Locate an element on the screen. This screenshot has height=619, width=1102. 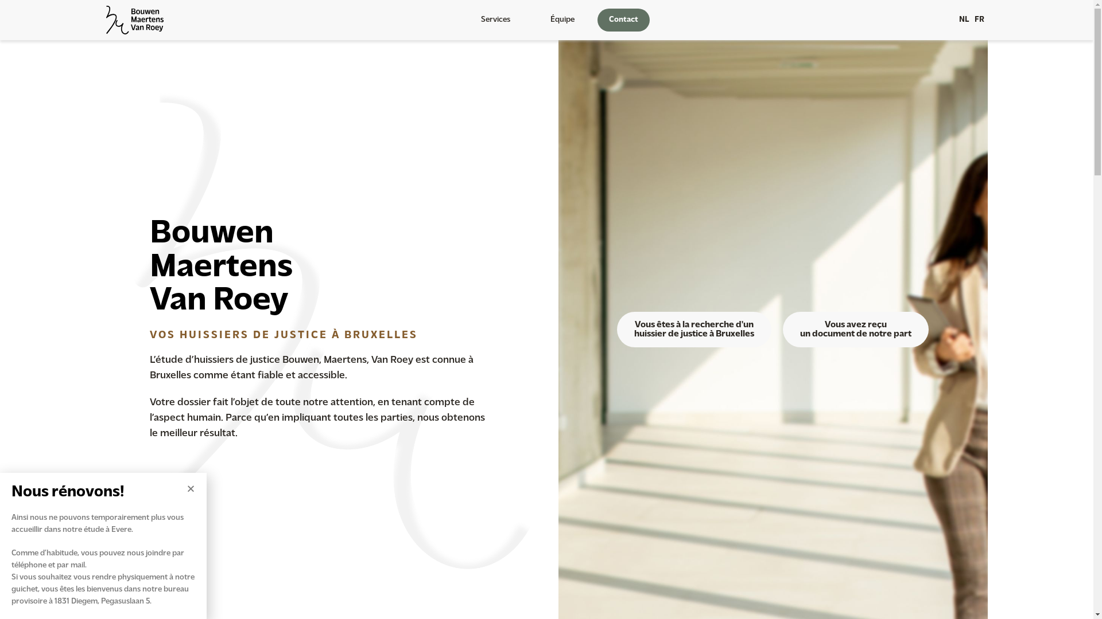
FR is located at coordinates (979, 21).